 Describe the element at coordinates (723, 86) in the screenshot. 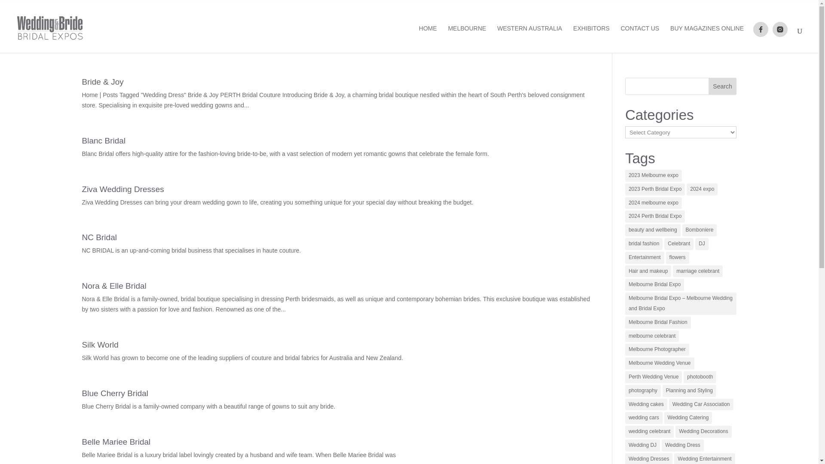

I see `Search` at that location.